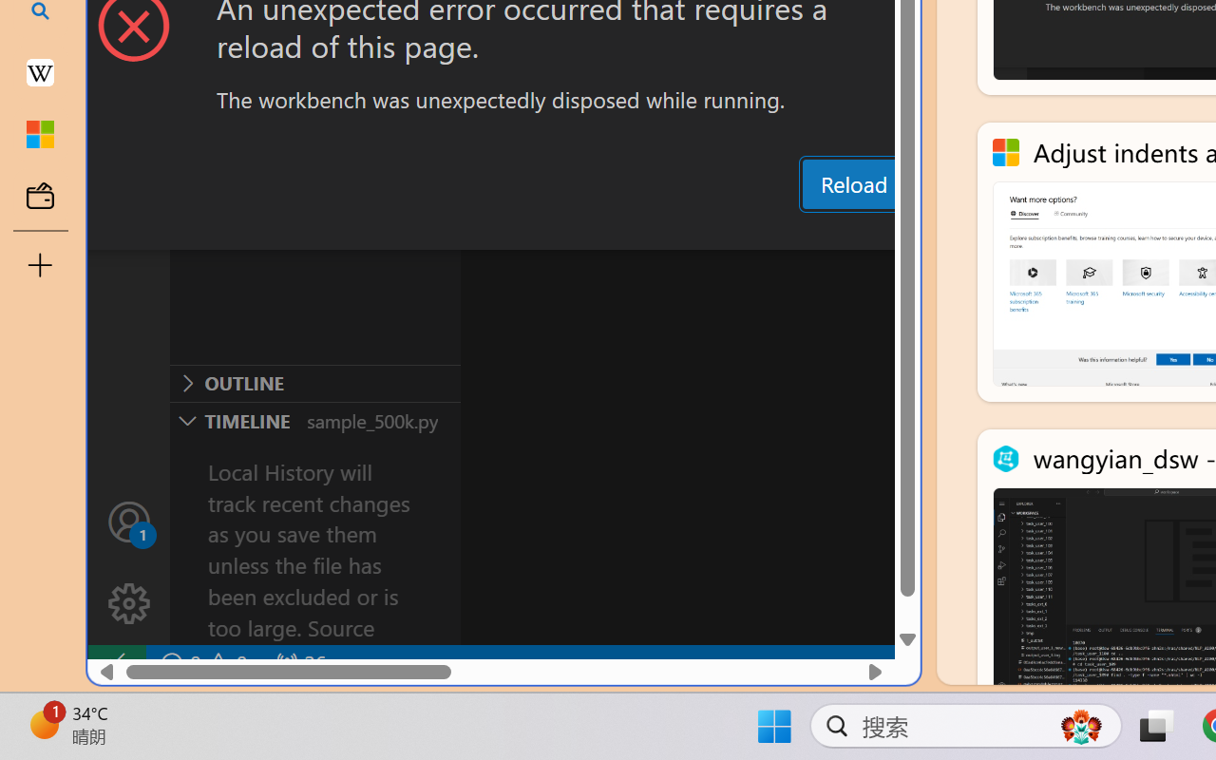 This screenshot has width=1216, height=760. I want to click on Debug Console (Ctrl+Shift+Y), so click(811, 231).